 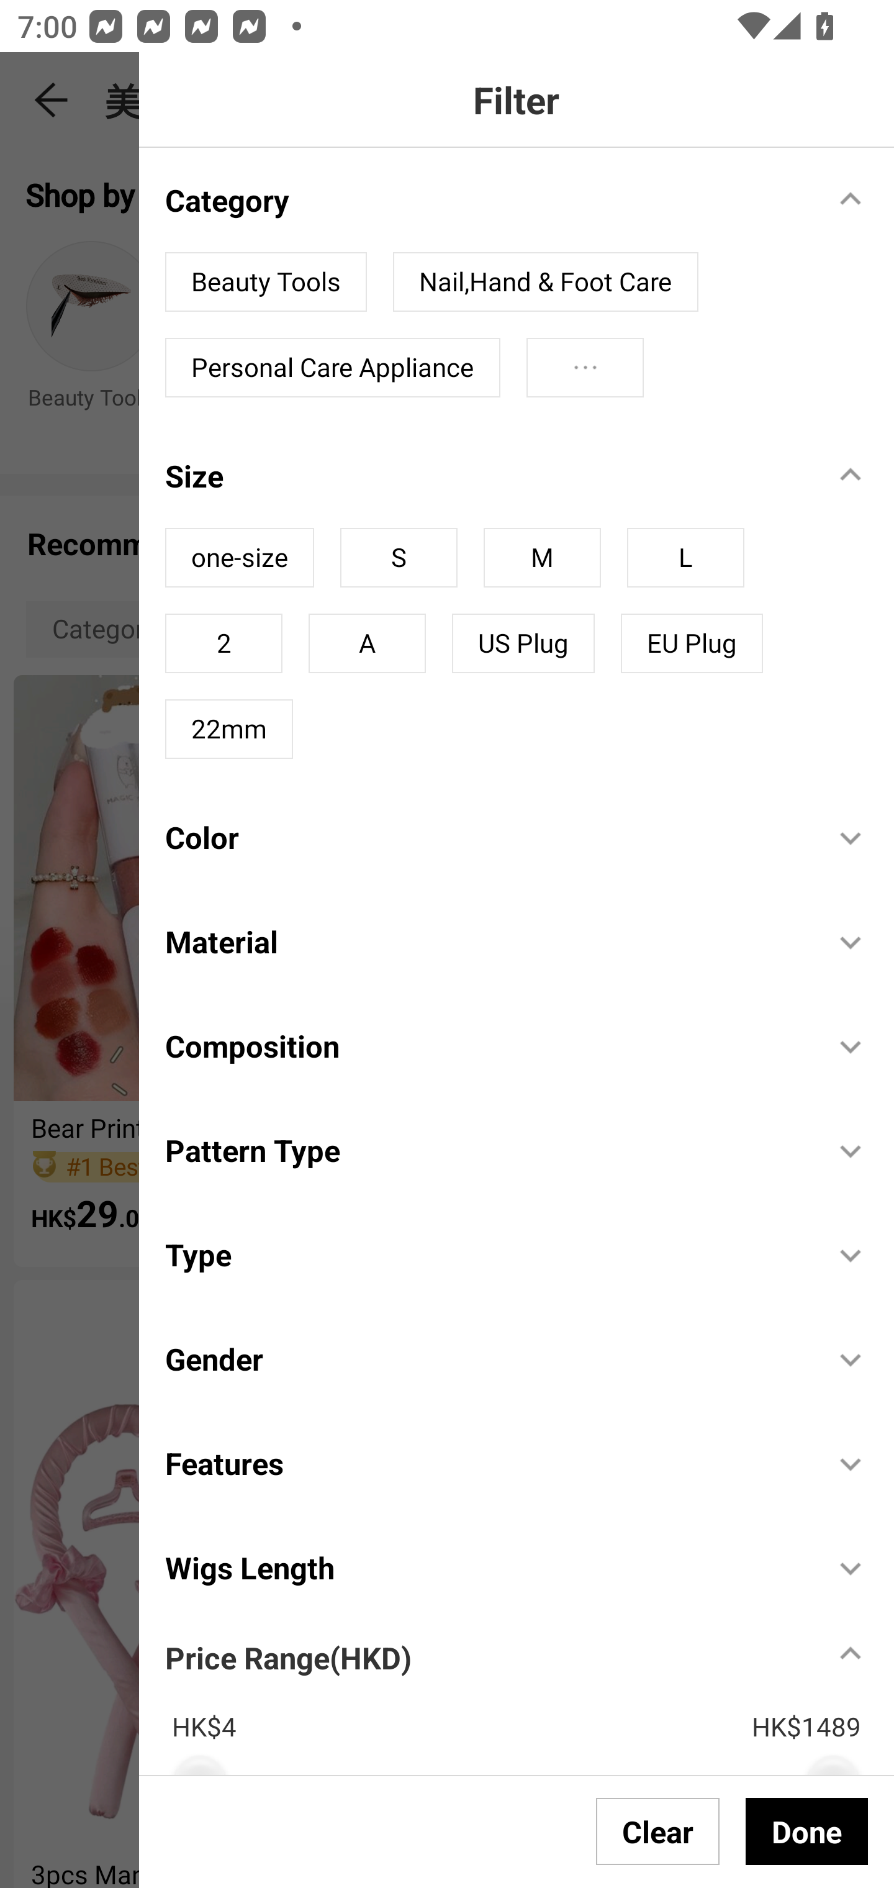 I want to click on Material, so click(x=486, y=941).